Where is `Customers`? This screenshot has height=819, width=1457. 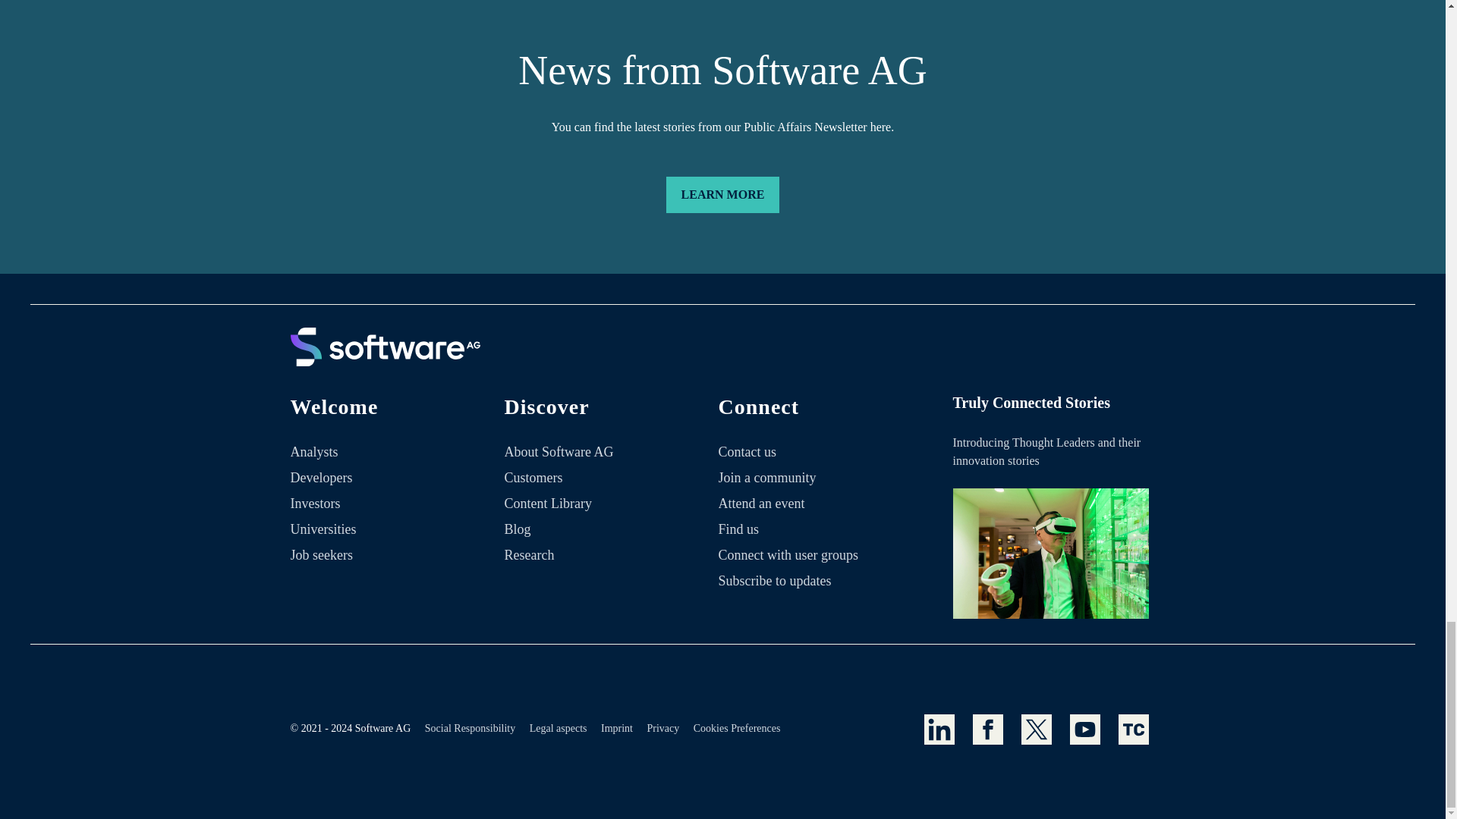 Customers is located at coordinates (533, 478).